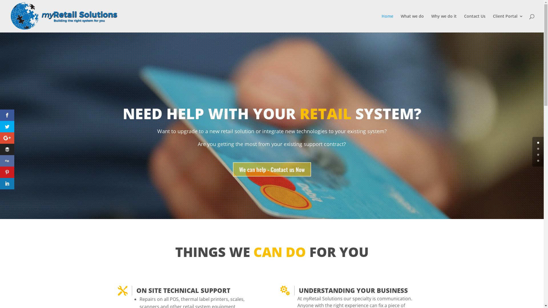  Describe the element at coordinates (412, 23) in the screenshot. I see `What we do` at that location.